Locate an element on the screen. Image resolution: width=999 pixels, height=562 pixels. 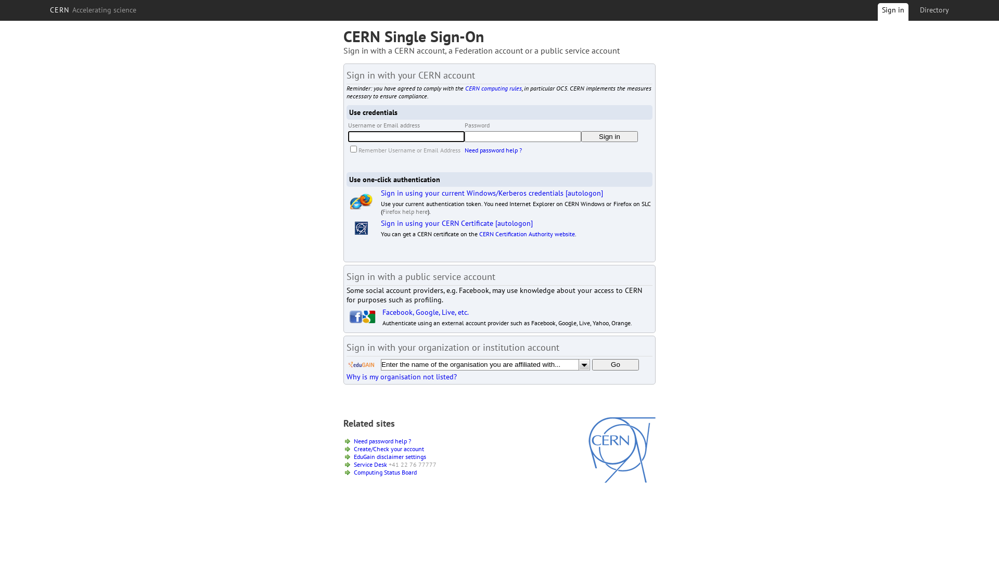
CERN Accelerating science is located at coordinates (93, 10).